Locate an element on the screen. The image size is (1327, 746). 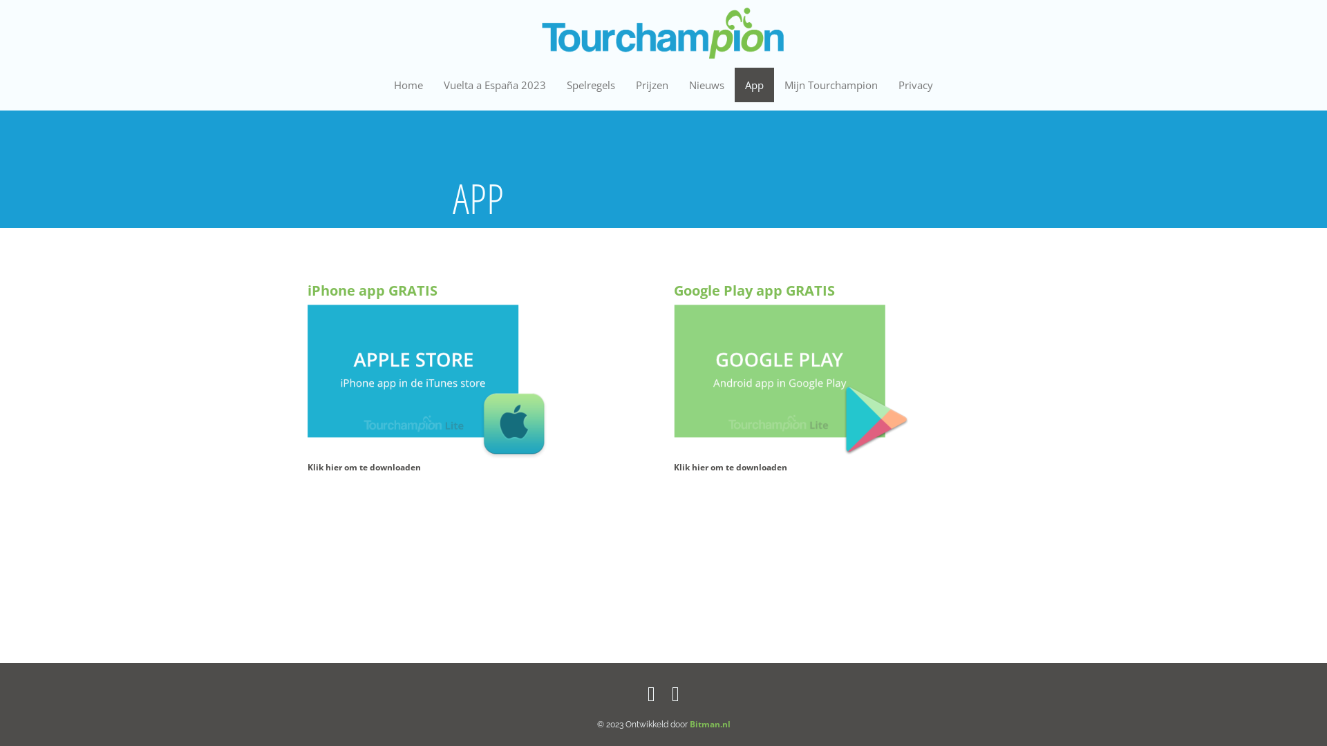
Klik hier om te downloaden is located at coordinates (731, 467).